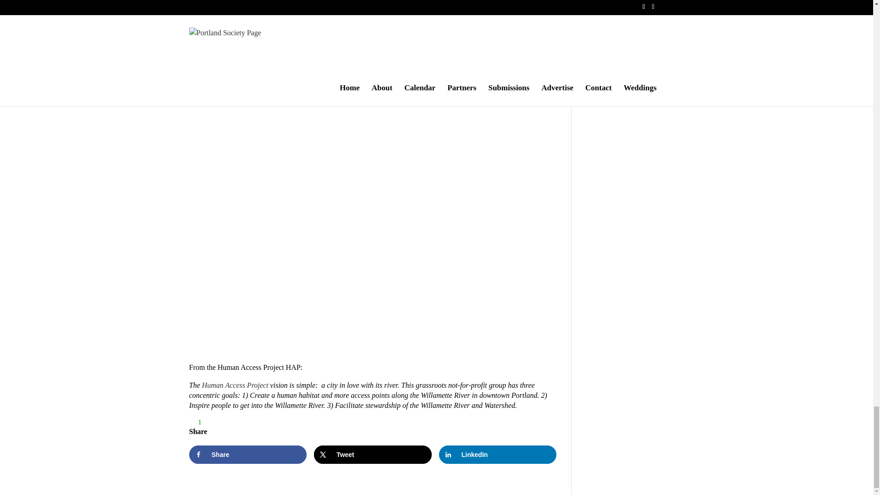 Image resolution: width=880 pixels, height=495 pixels. What do you see at coordinates (247, 455) in the screenshot?
I see `Share on Facebook` at bounding box center [247, 455].